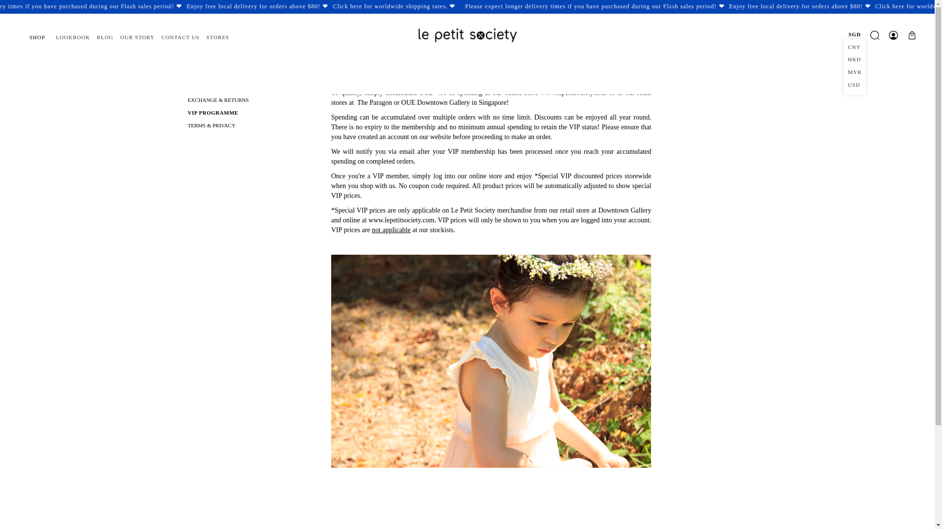 The width and height of the screenshot is (942, 529). What do you see at coordinates (137, 37) in the screenshot?
I see `OUR STORY` at bounding box center [137, 37].